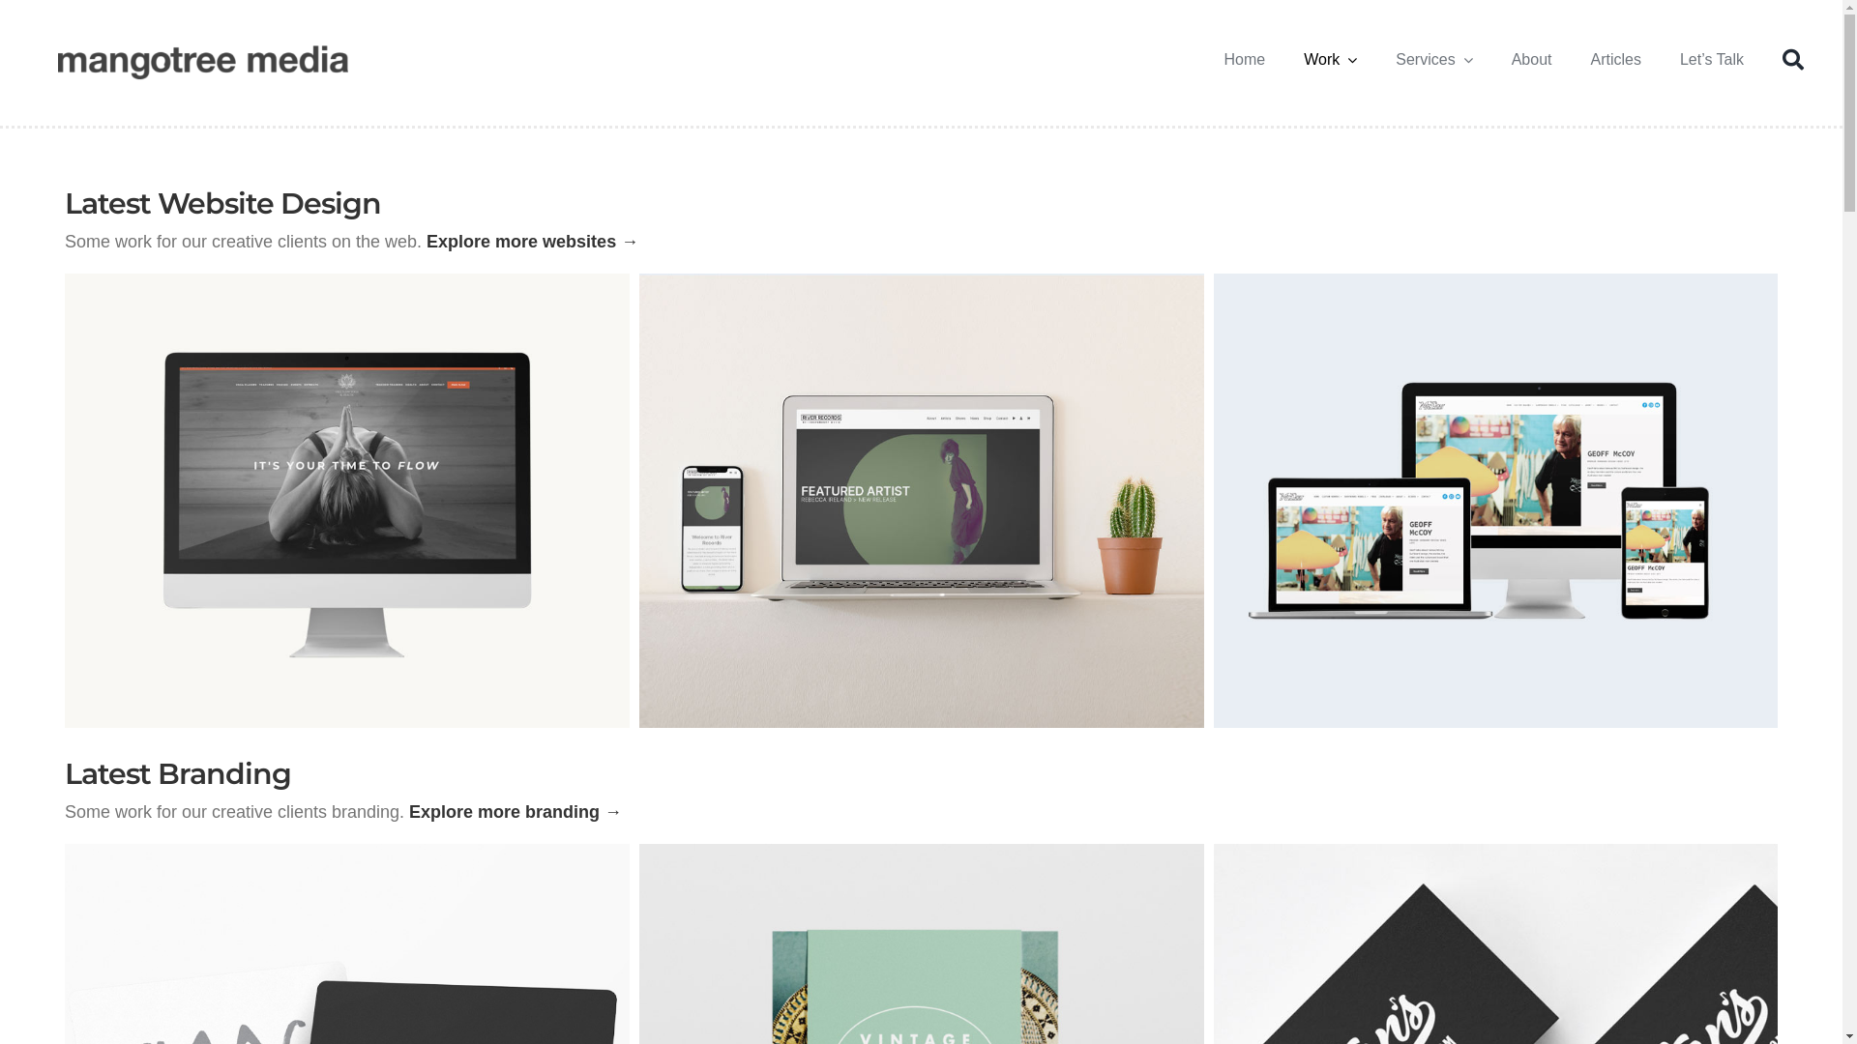  I want to click on Home, so click(1246, 60).